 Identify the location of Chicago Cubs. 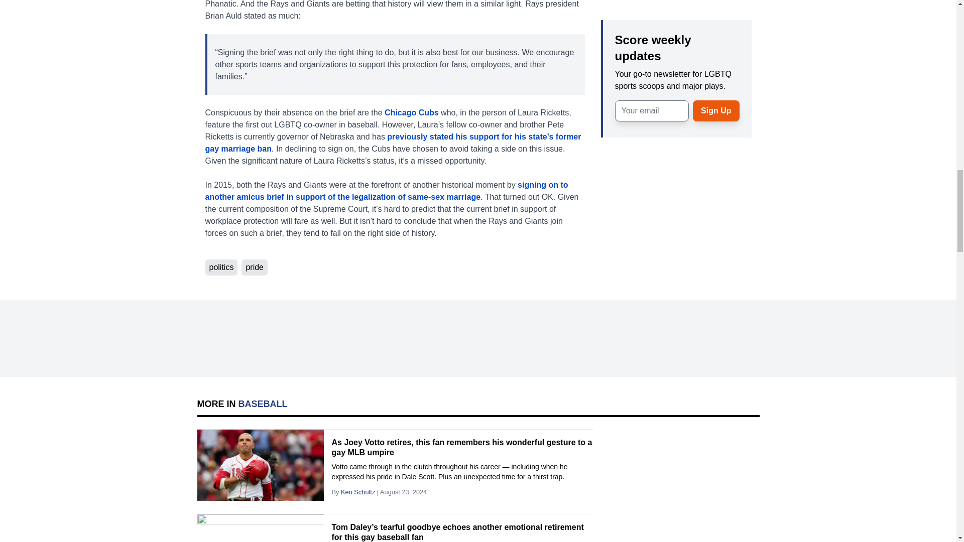
(412, 112).